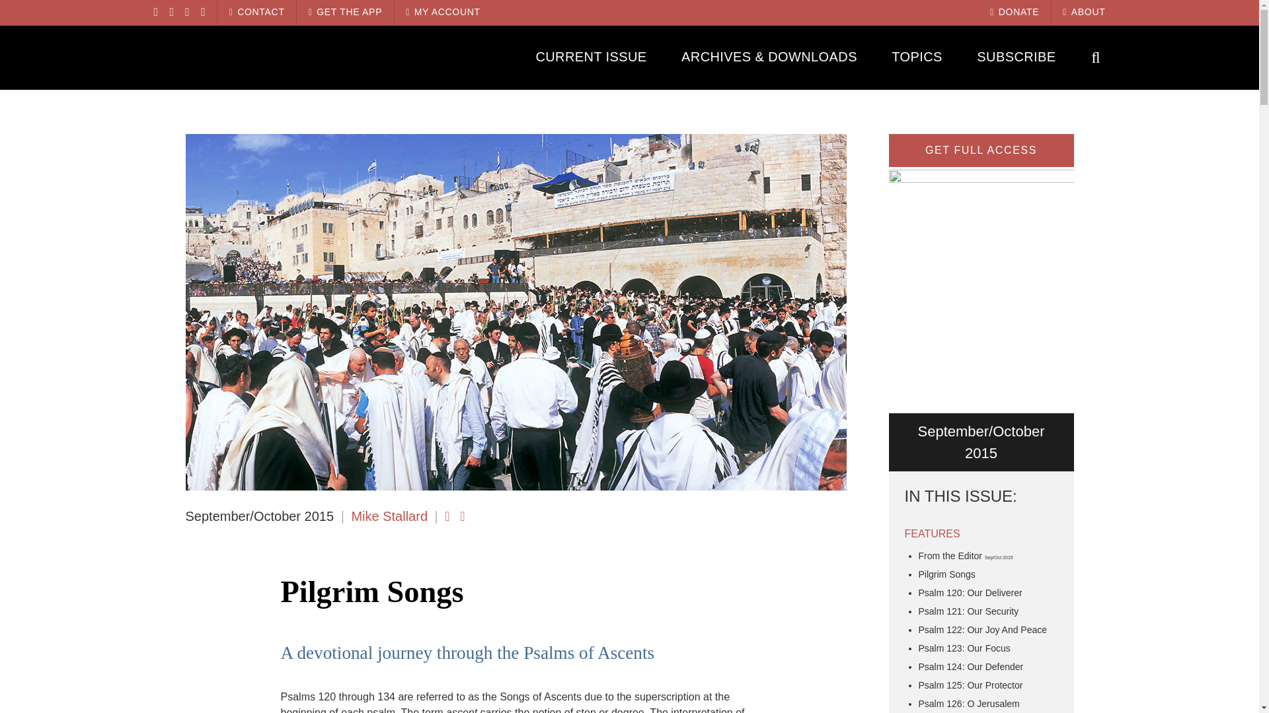 The width and height of the screenshot is (1269, 713). Describe the element at coordinates (345, 12) in the screenshot. I see `GET THE APP` at that location.